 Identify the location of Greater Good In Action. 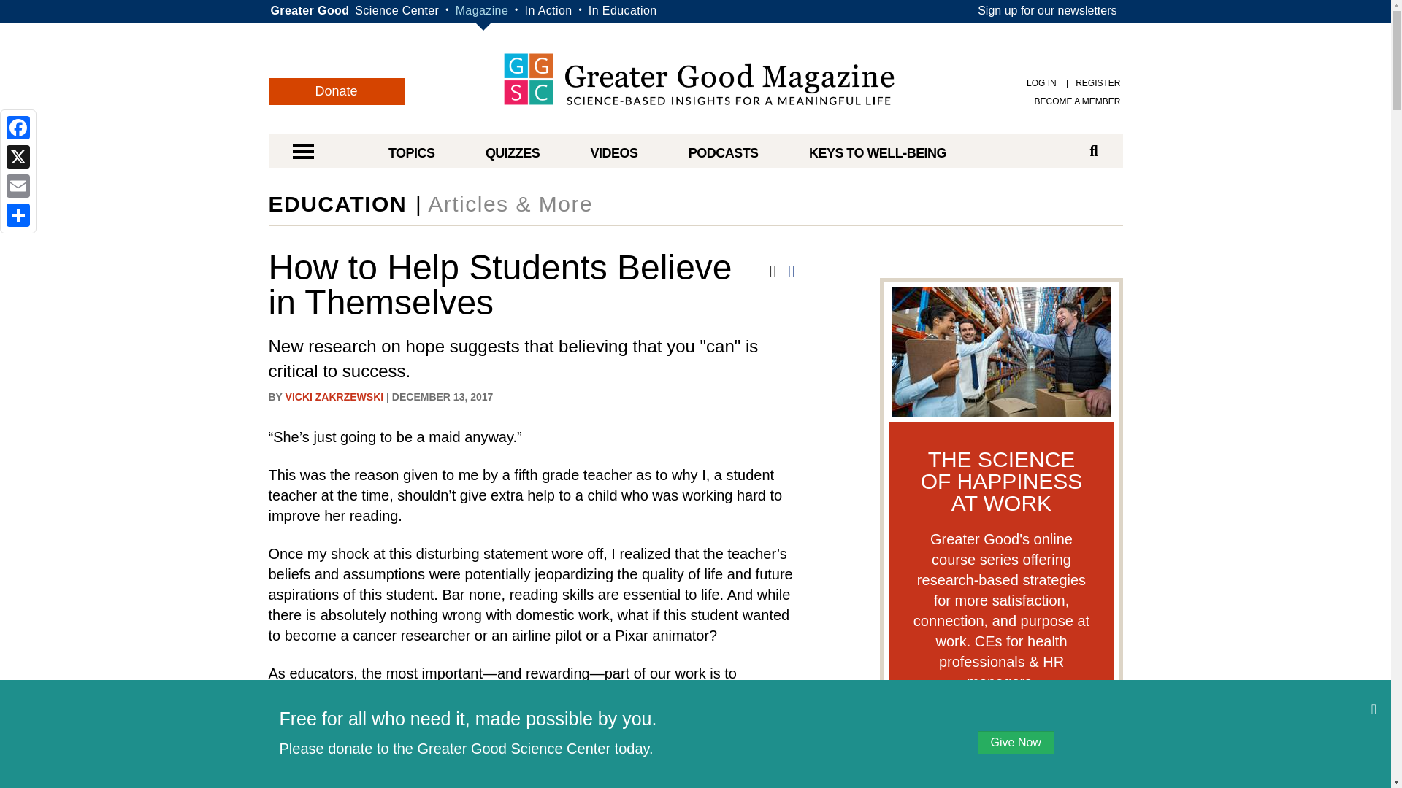
(548, 10).